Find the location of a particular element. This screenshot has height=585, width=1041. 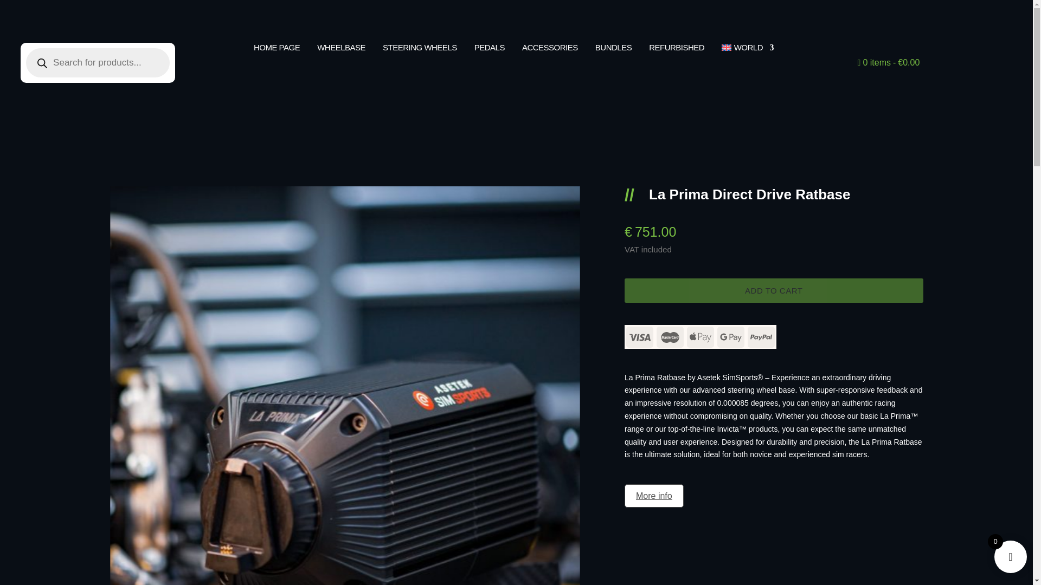

PEDALS is located at coordinates (490, 50).